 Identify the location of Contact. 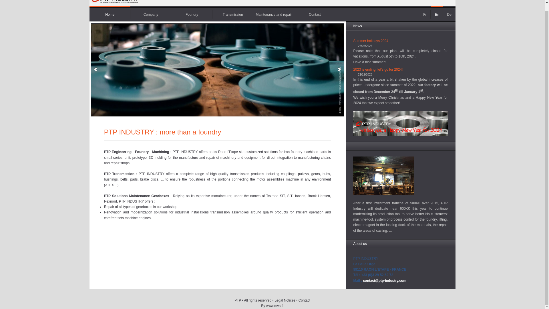
(315, 13).